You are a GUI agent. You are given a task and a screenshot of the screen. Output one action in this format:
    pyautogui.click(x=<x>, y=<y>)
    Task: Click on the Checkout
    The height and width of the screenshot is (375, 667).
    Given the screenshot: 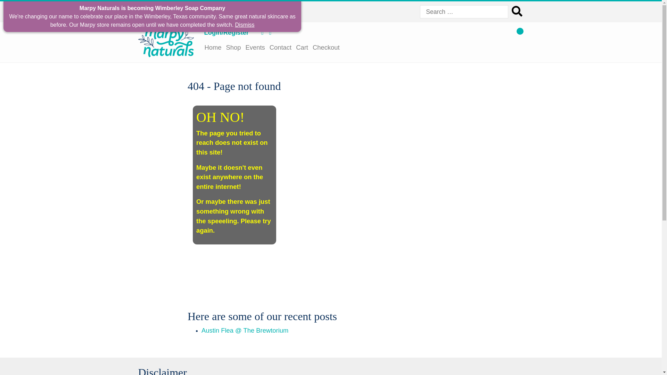 What is the action you would take?
    pyautogui.click(x=328, y=49)
    